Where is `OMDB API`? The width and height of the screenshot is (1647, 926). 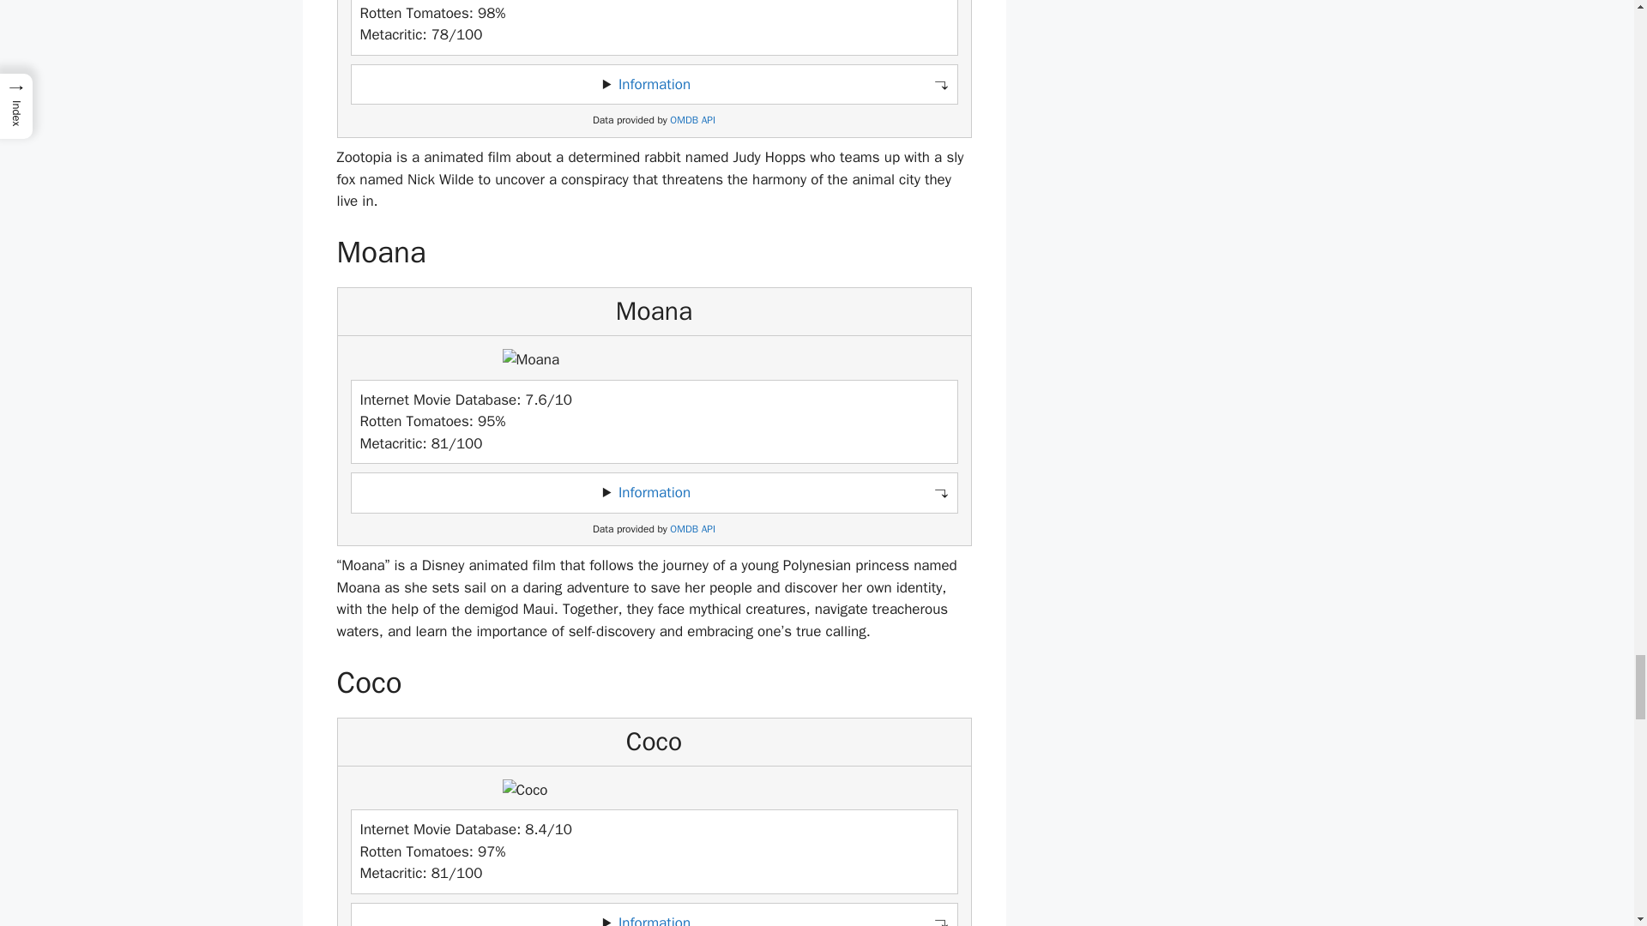
OMDB API is located at coordinates (692, 120).